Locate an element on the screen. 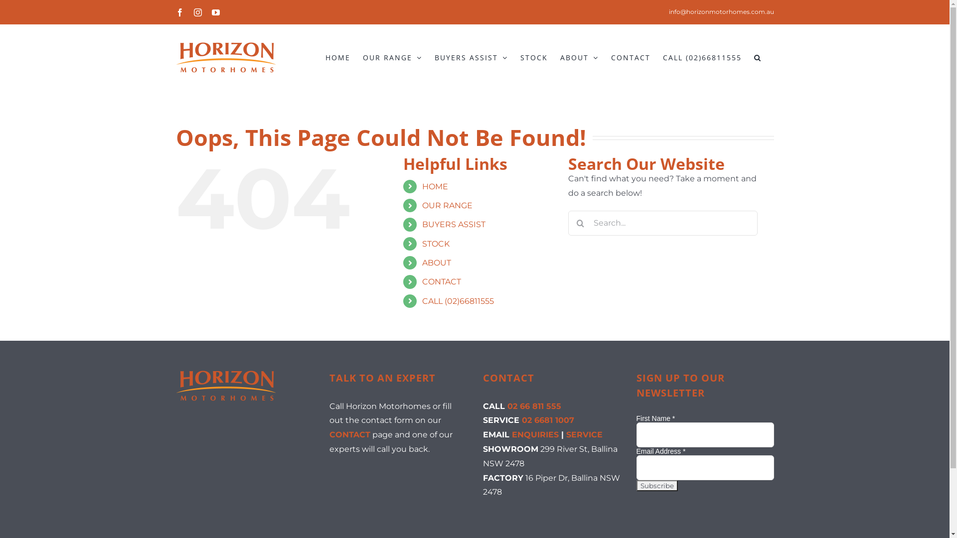 The height and width of the screenshot is (538, 957). CONTACT is located at coordinates (349, 434).